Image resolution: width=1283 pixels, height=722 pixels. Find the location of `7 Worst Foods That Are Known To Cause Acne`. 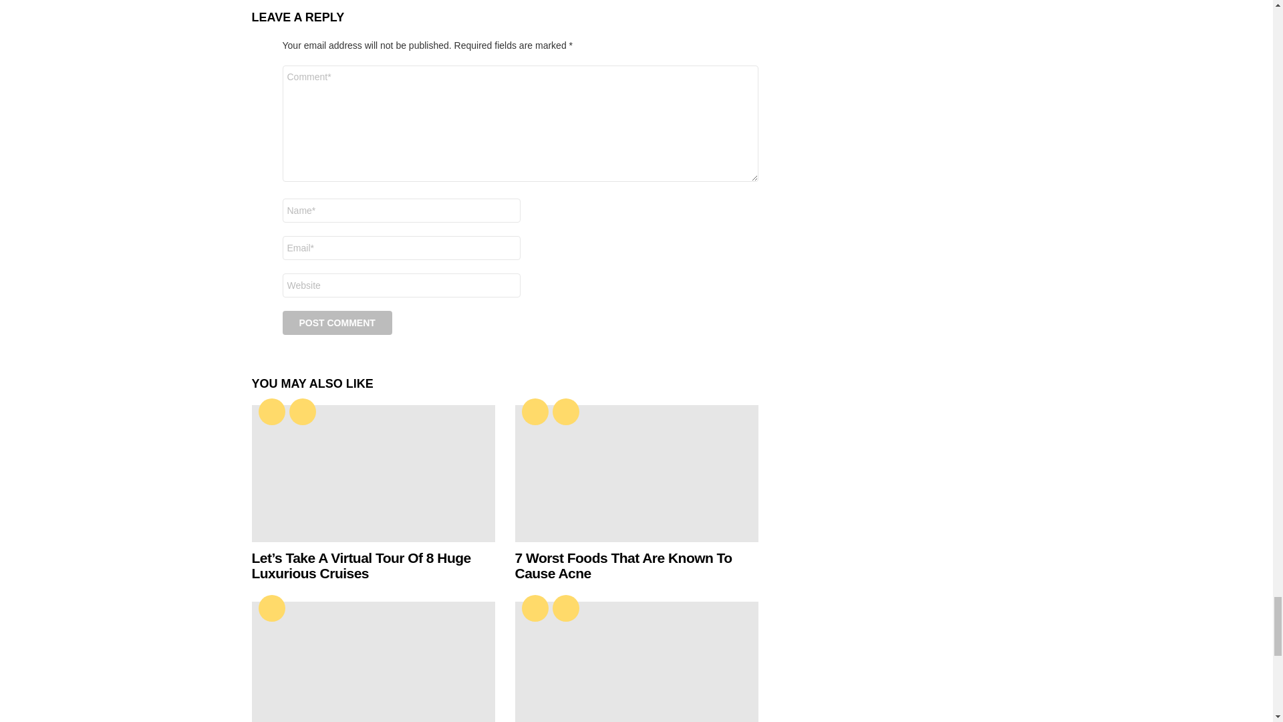

7 Worst Foods That Are Known To Cause Acne is located at coordinates (636, 473).